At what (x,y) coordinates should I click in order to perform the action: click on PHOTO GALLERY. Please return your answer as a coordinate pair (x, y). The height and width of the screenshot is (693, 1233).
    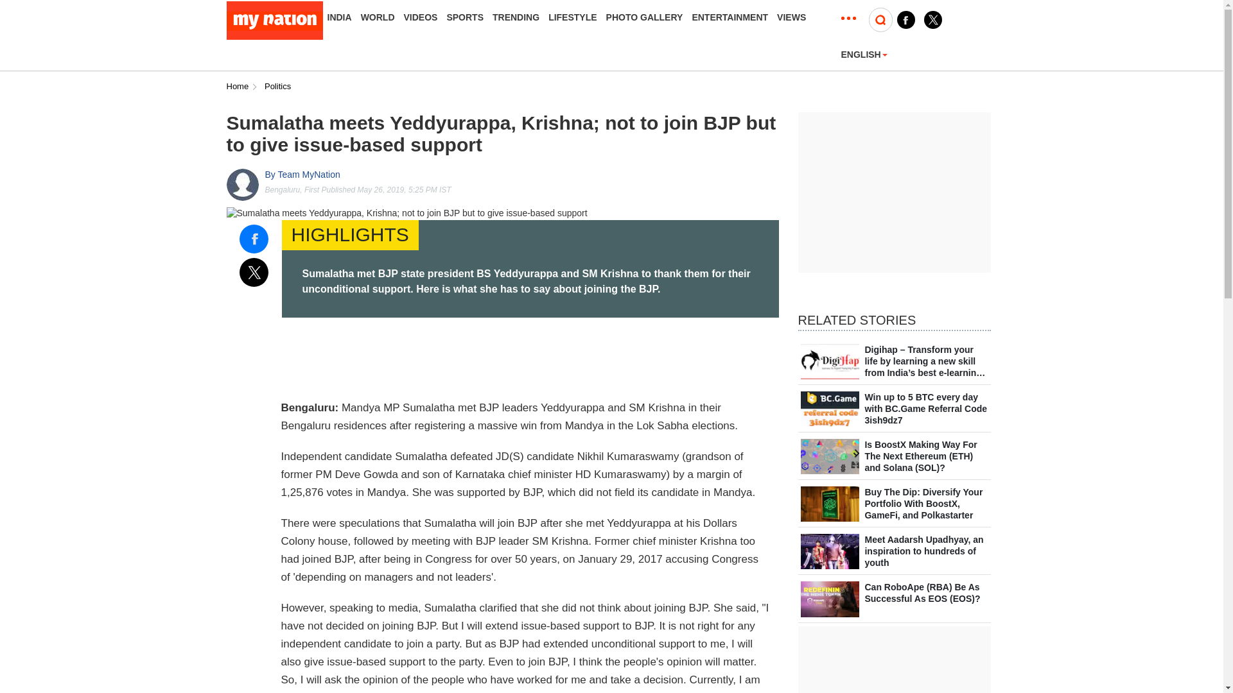
    Looking at the image, I should click on (645, 17).